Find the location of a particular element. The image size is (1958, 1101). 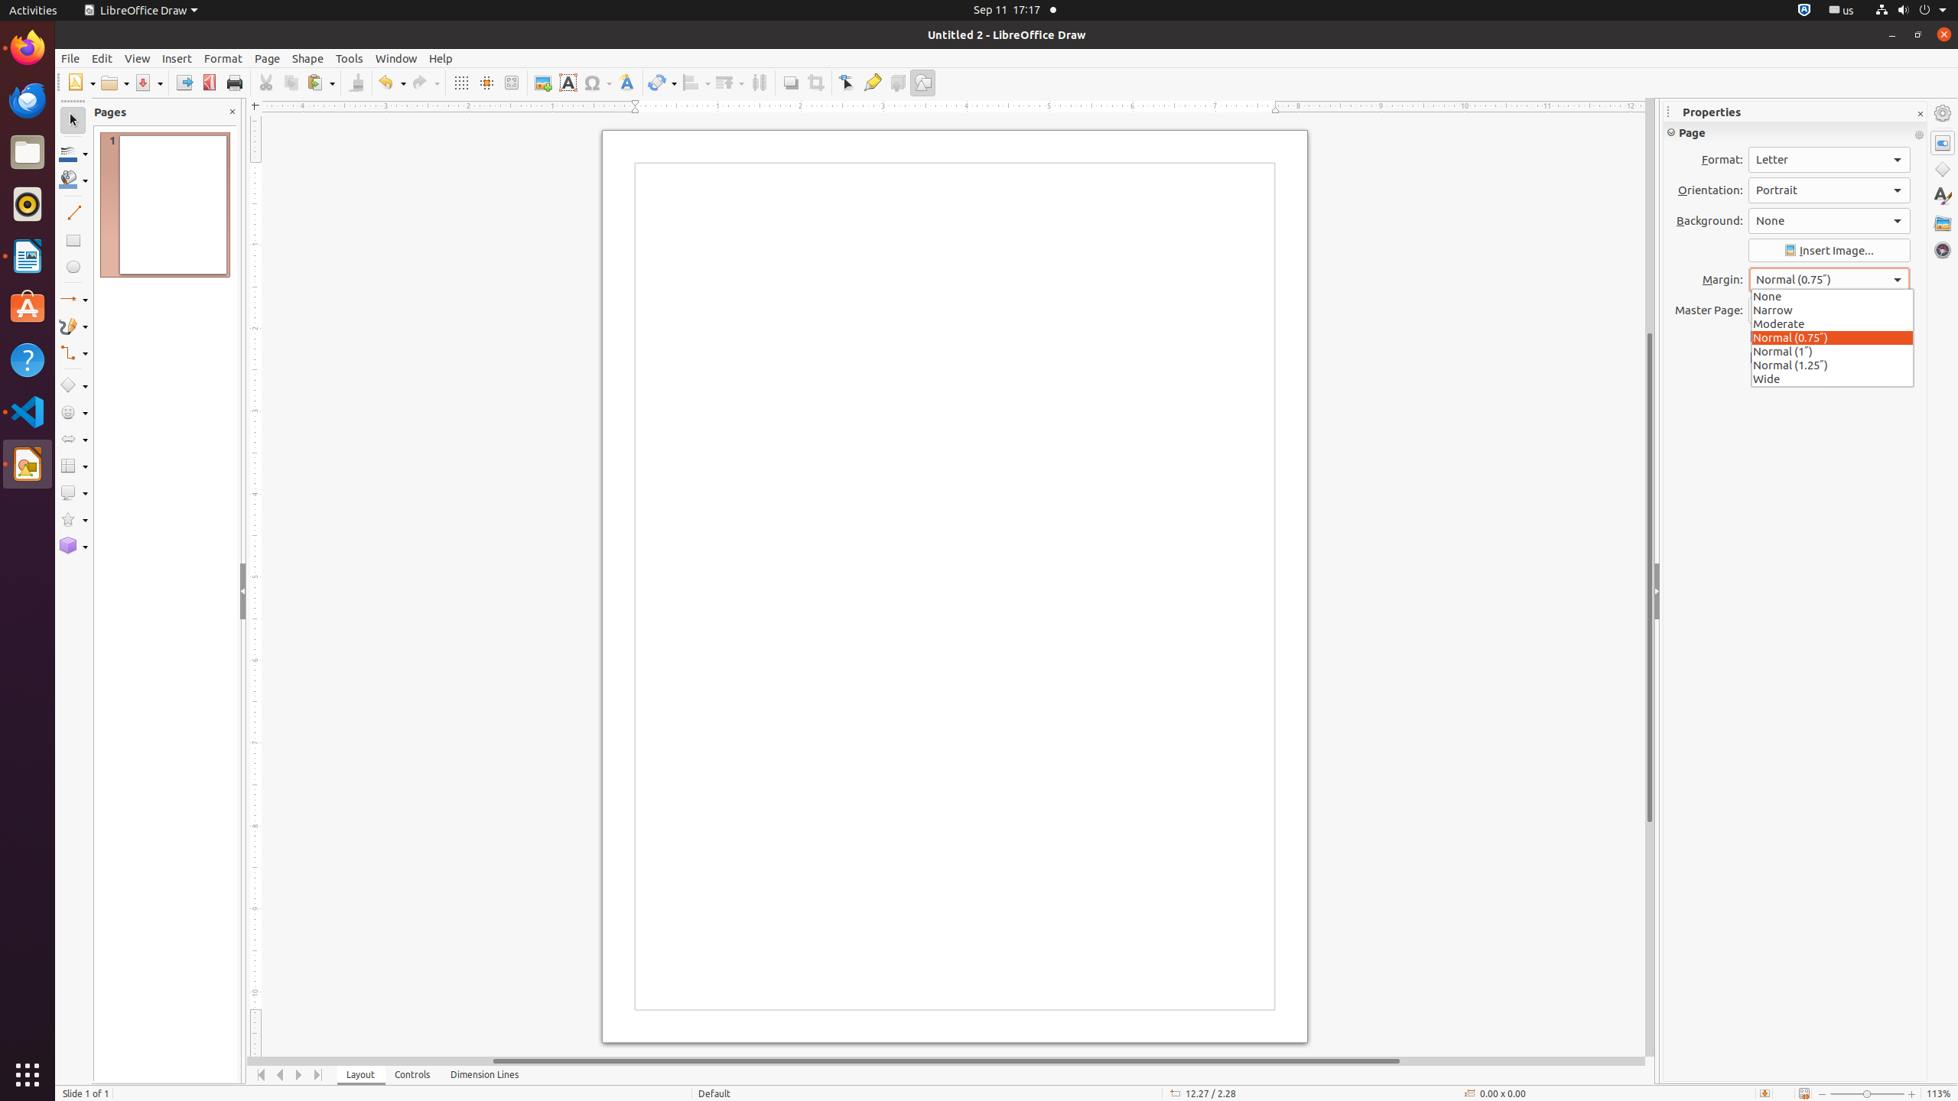

Background: is located at coordinates (1830, 221).